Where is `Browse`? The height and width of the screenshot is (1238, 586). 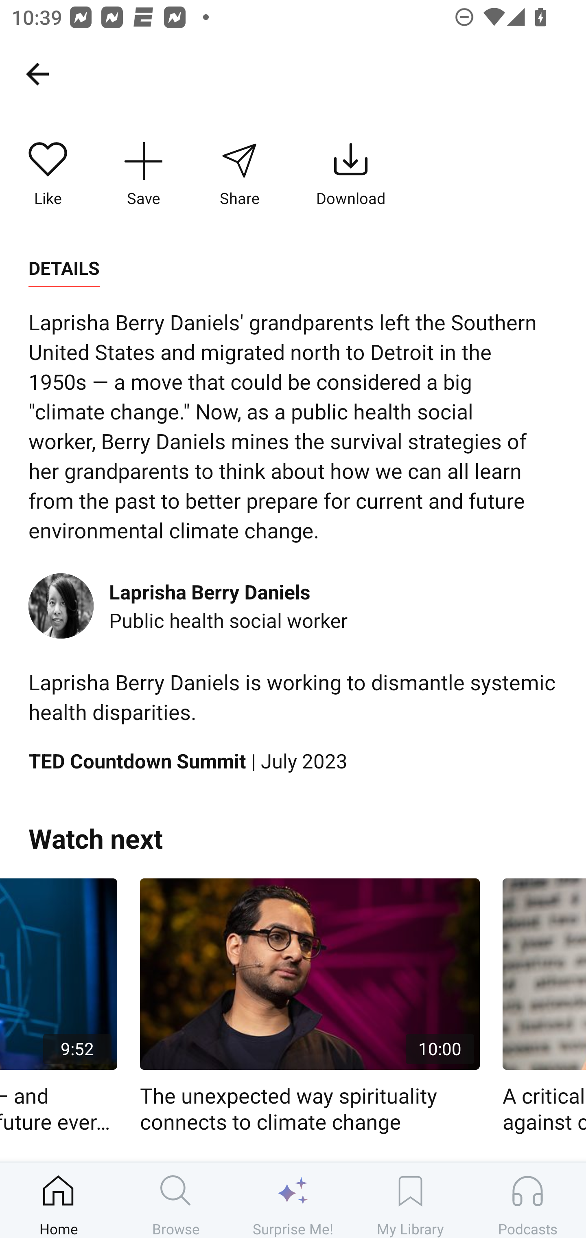
Browse is located at coordinates (176, 1200).